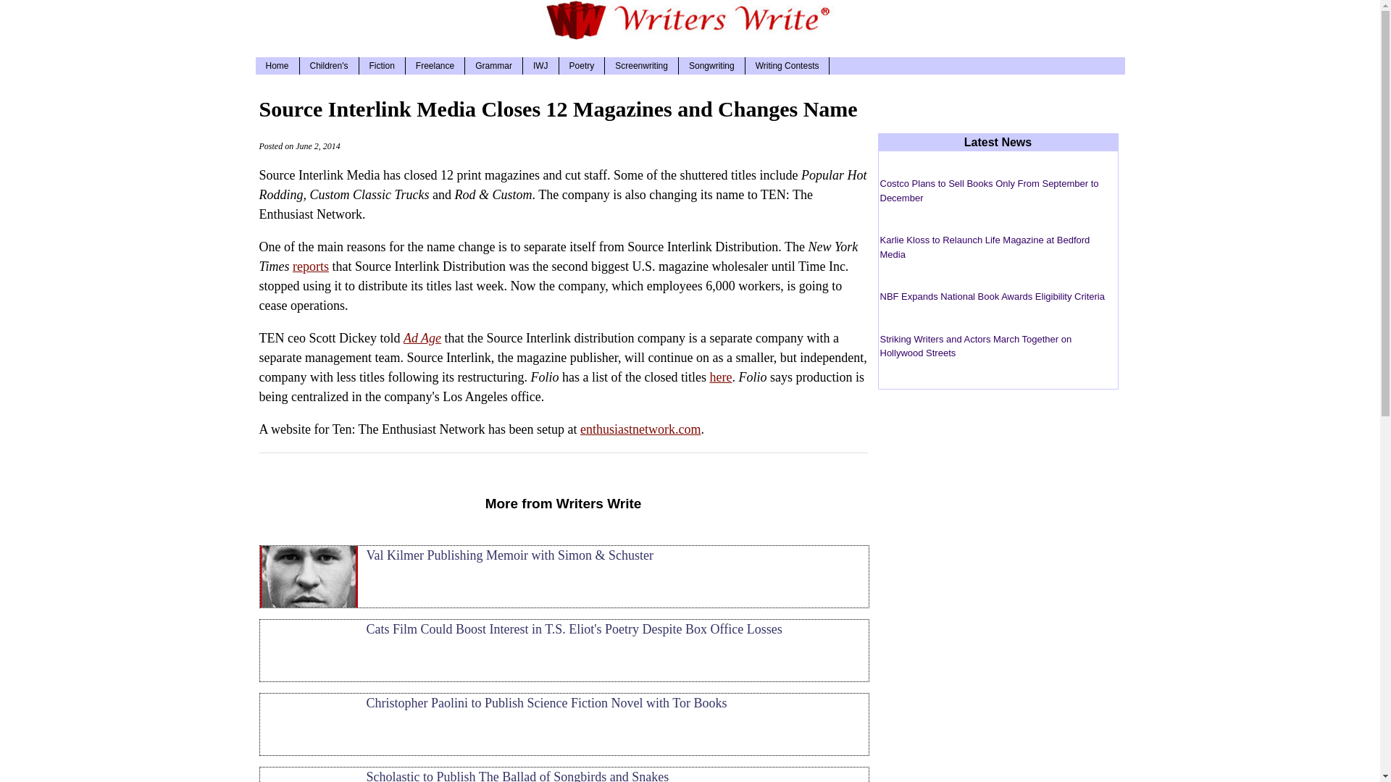  I want to click on Ad Age, so click(422, 337).